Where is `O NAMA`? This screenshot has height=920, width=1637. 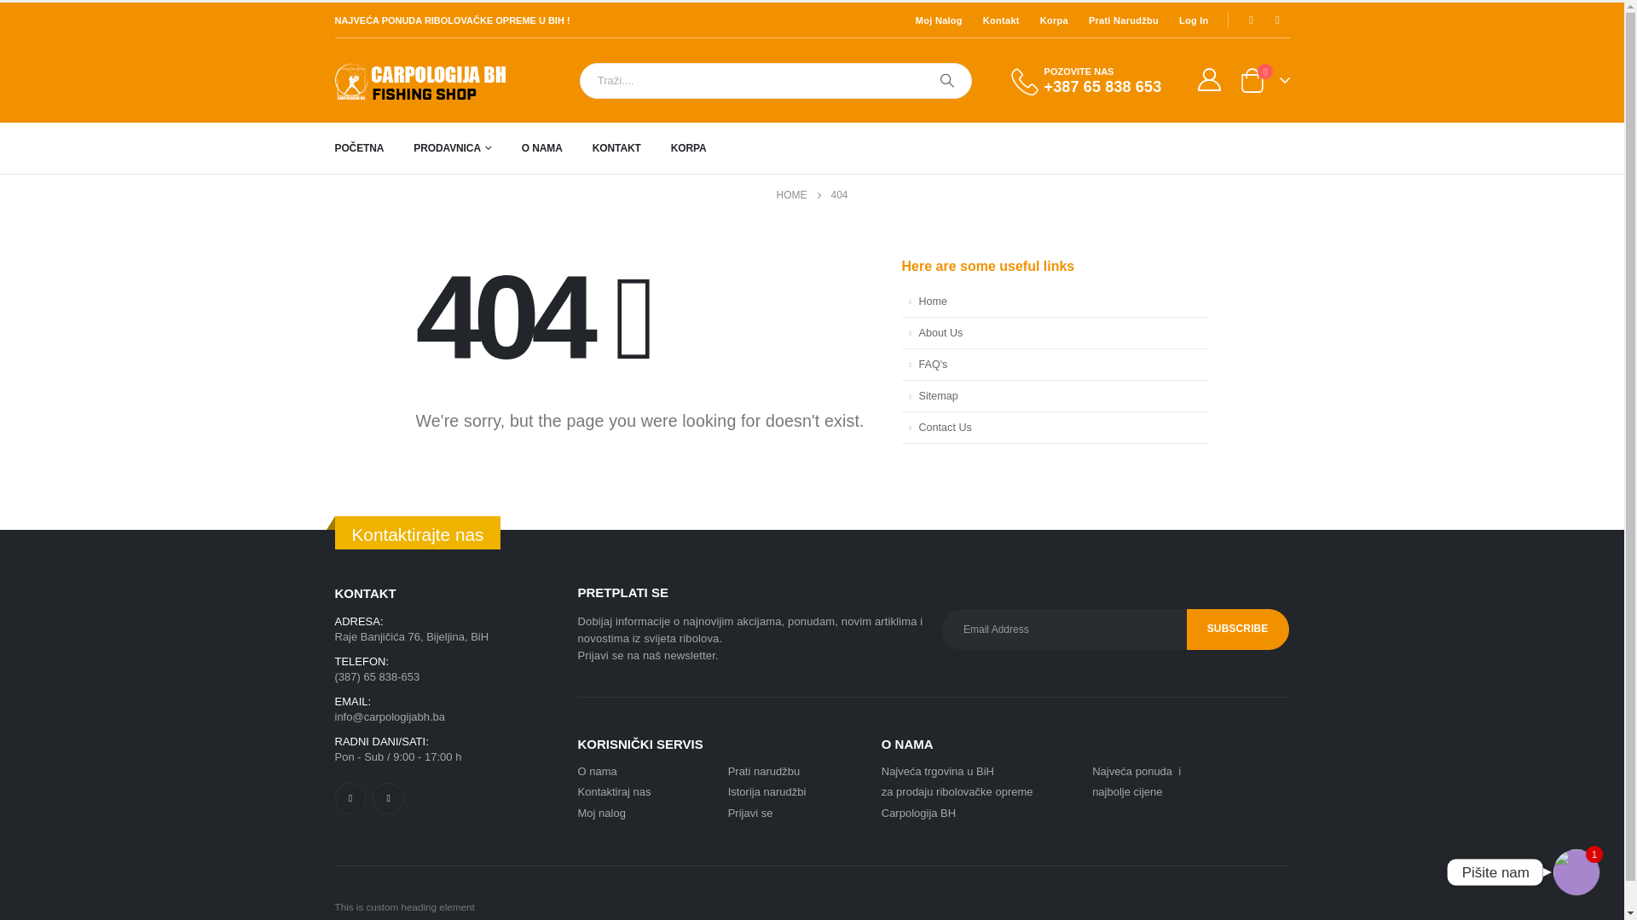
O NAMA is located at coordinates (557, 148).